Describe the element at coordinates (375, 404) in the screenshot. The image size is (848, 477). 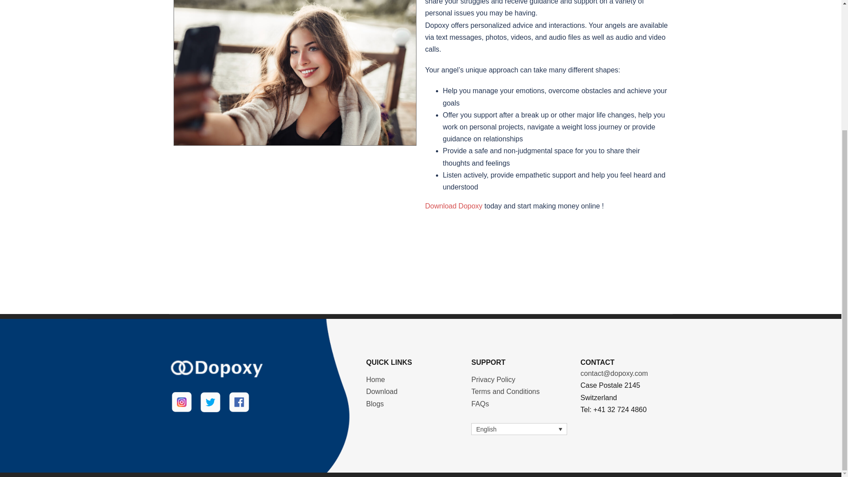
I see `Blogs` at that location.